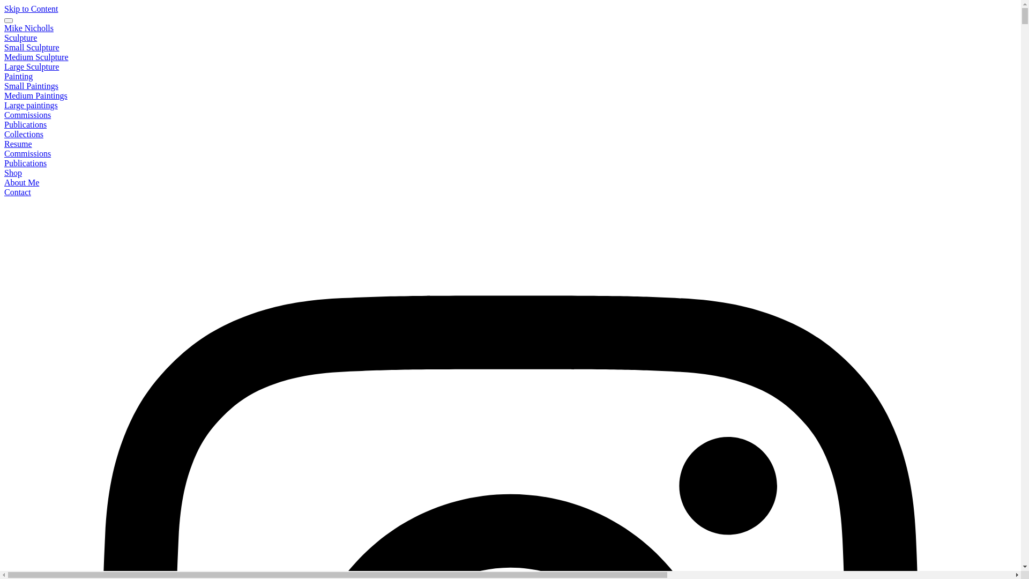 This screenshot has height=579, width=1029. I want to click on Commissions, so click(28, 115).